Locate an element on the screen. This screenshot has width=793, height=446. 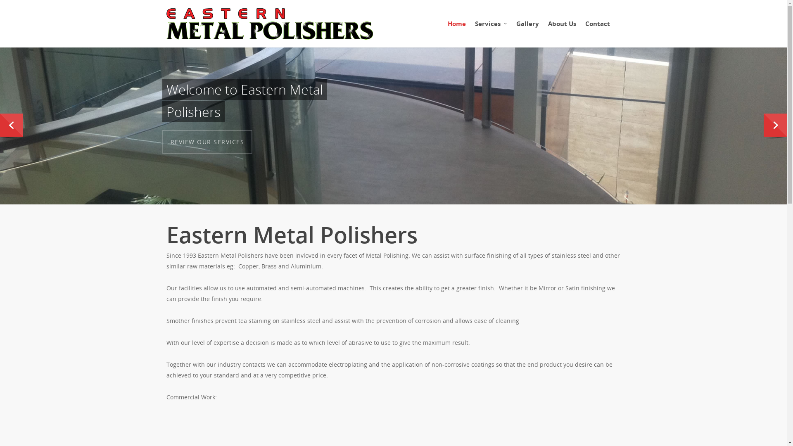
Gallery is located at coordinates (528, 28).